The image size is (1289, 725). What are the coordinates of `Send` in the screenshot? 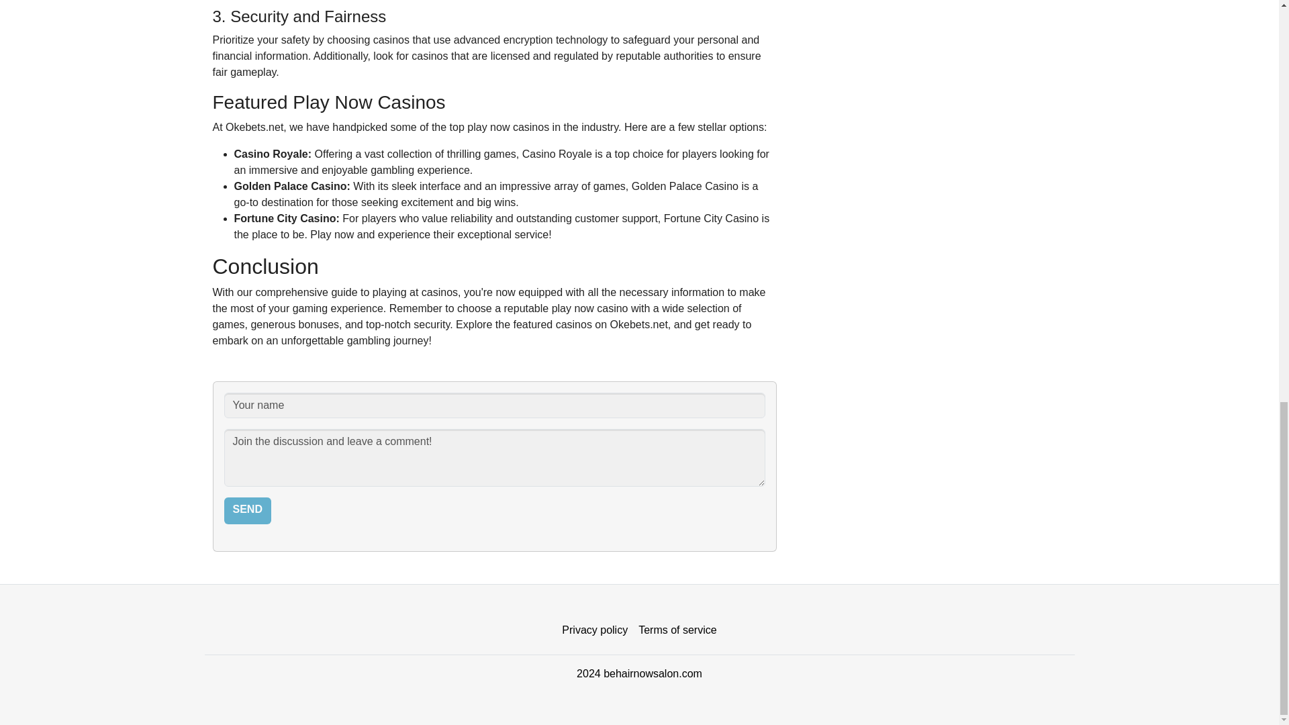 It's located at (247, 510).